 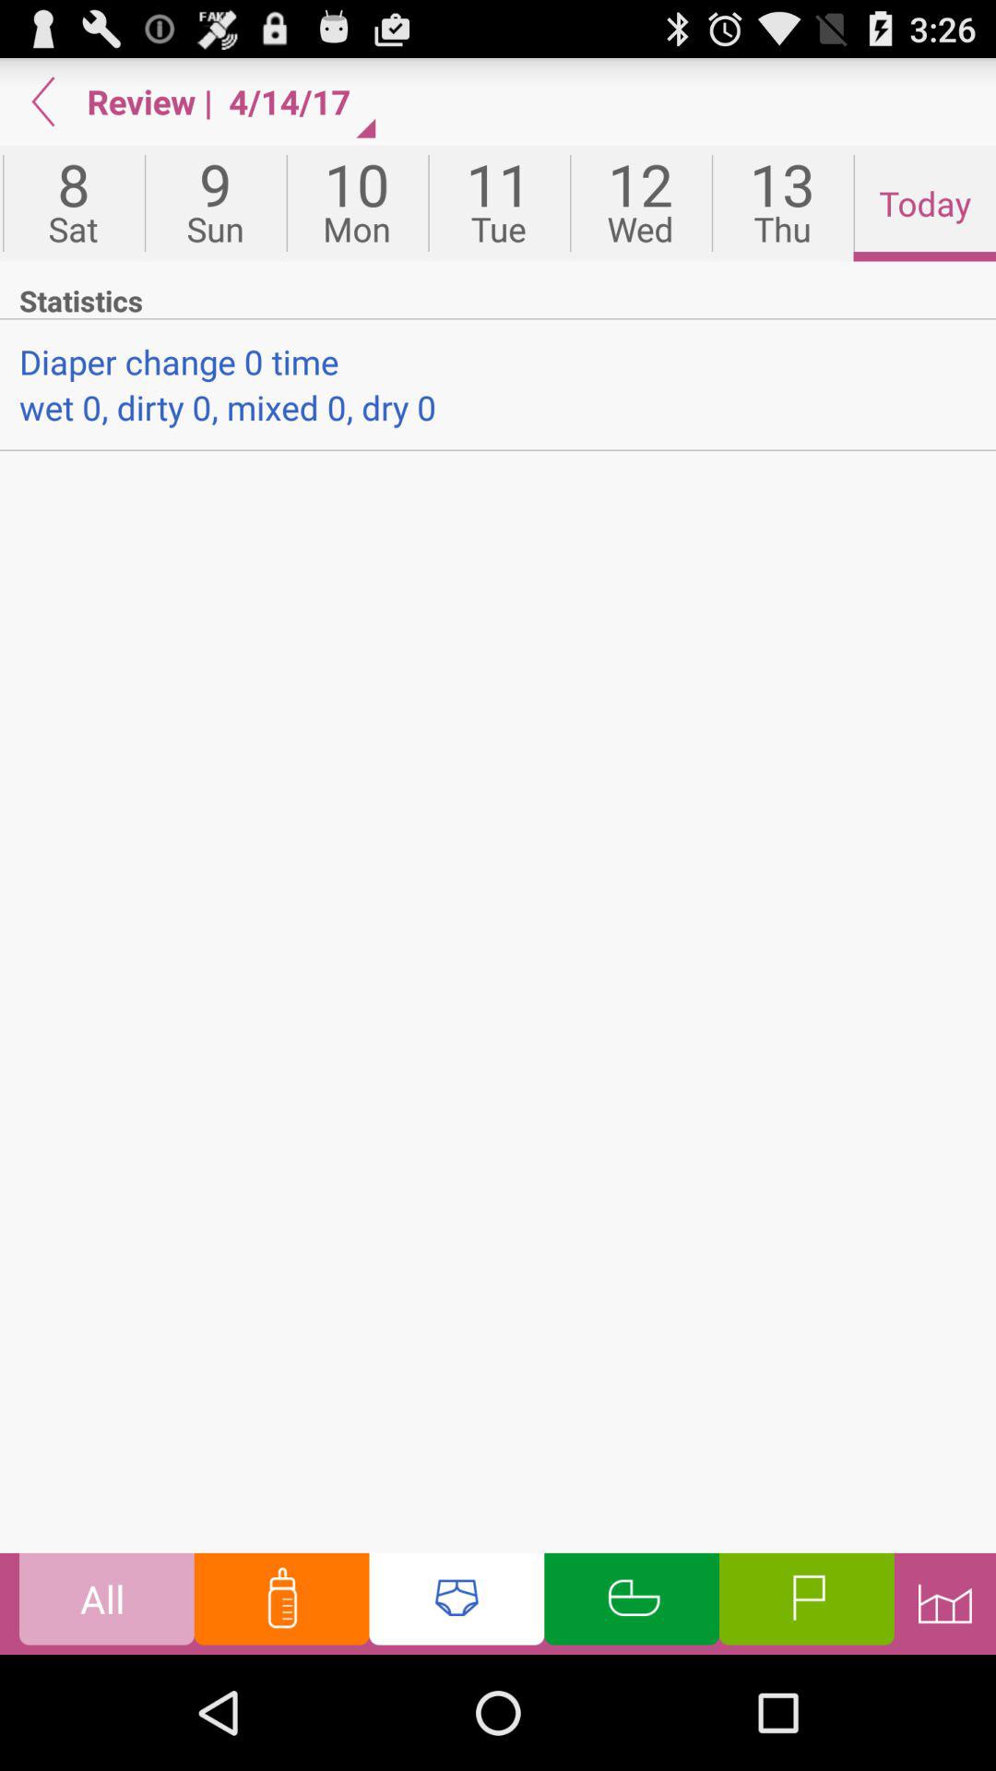 I want to click on jump until thu button, so click(x=782, y=203).